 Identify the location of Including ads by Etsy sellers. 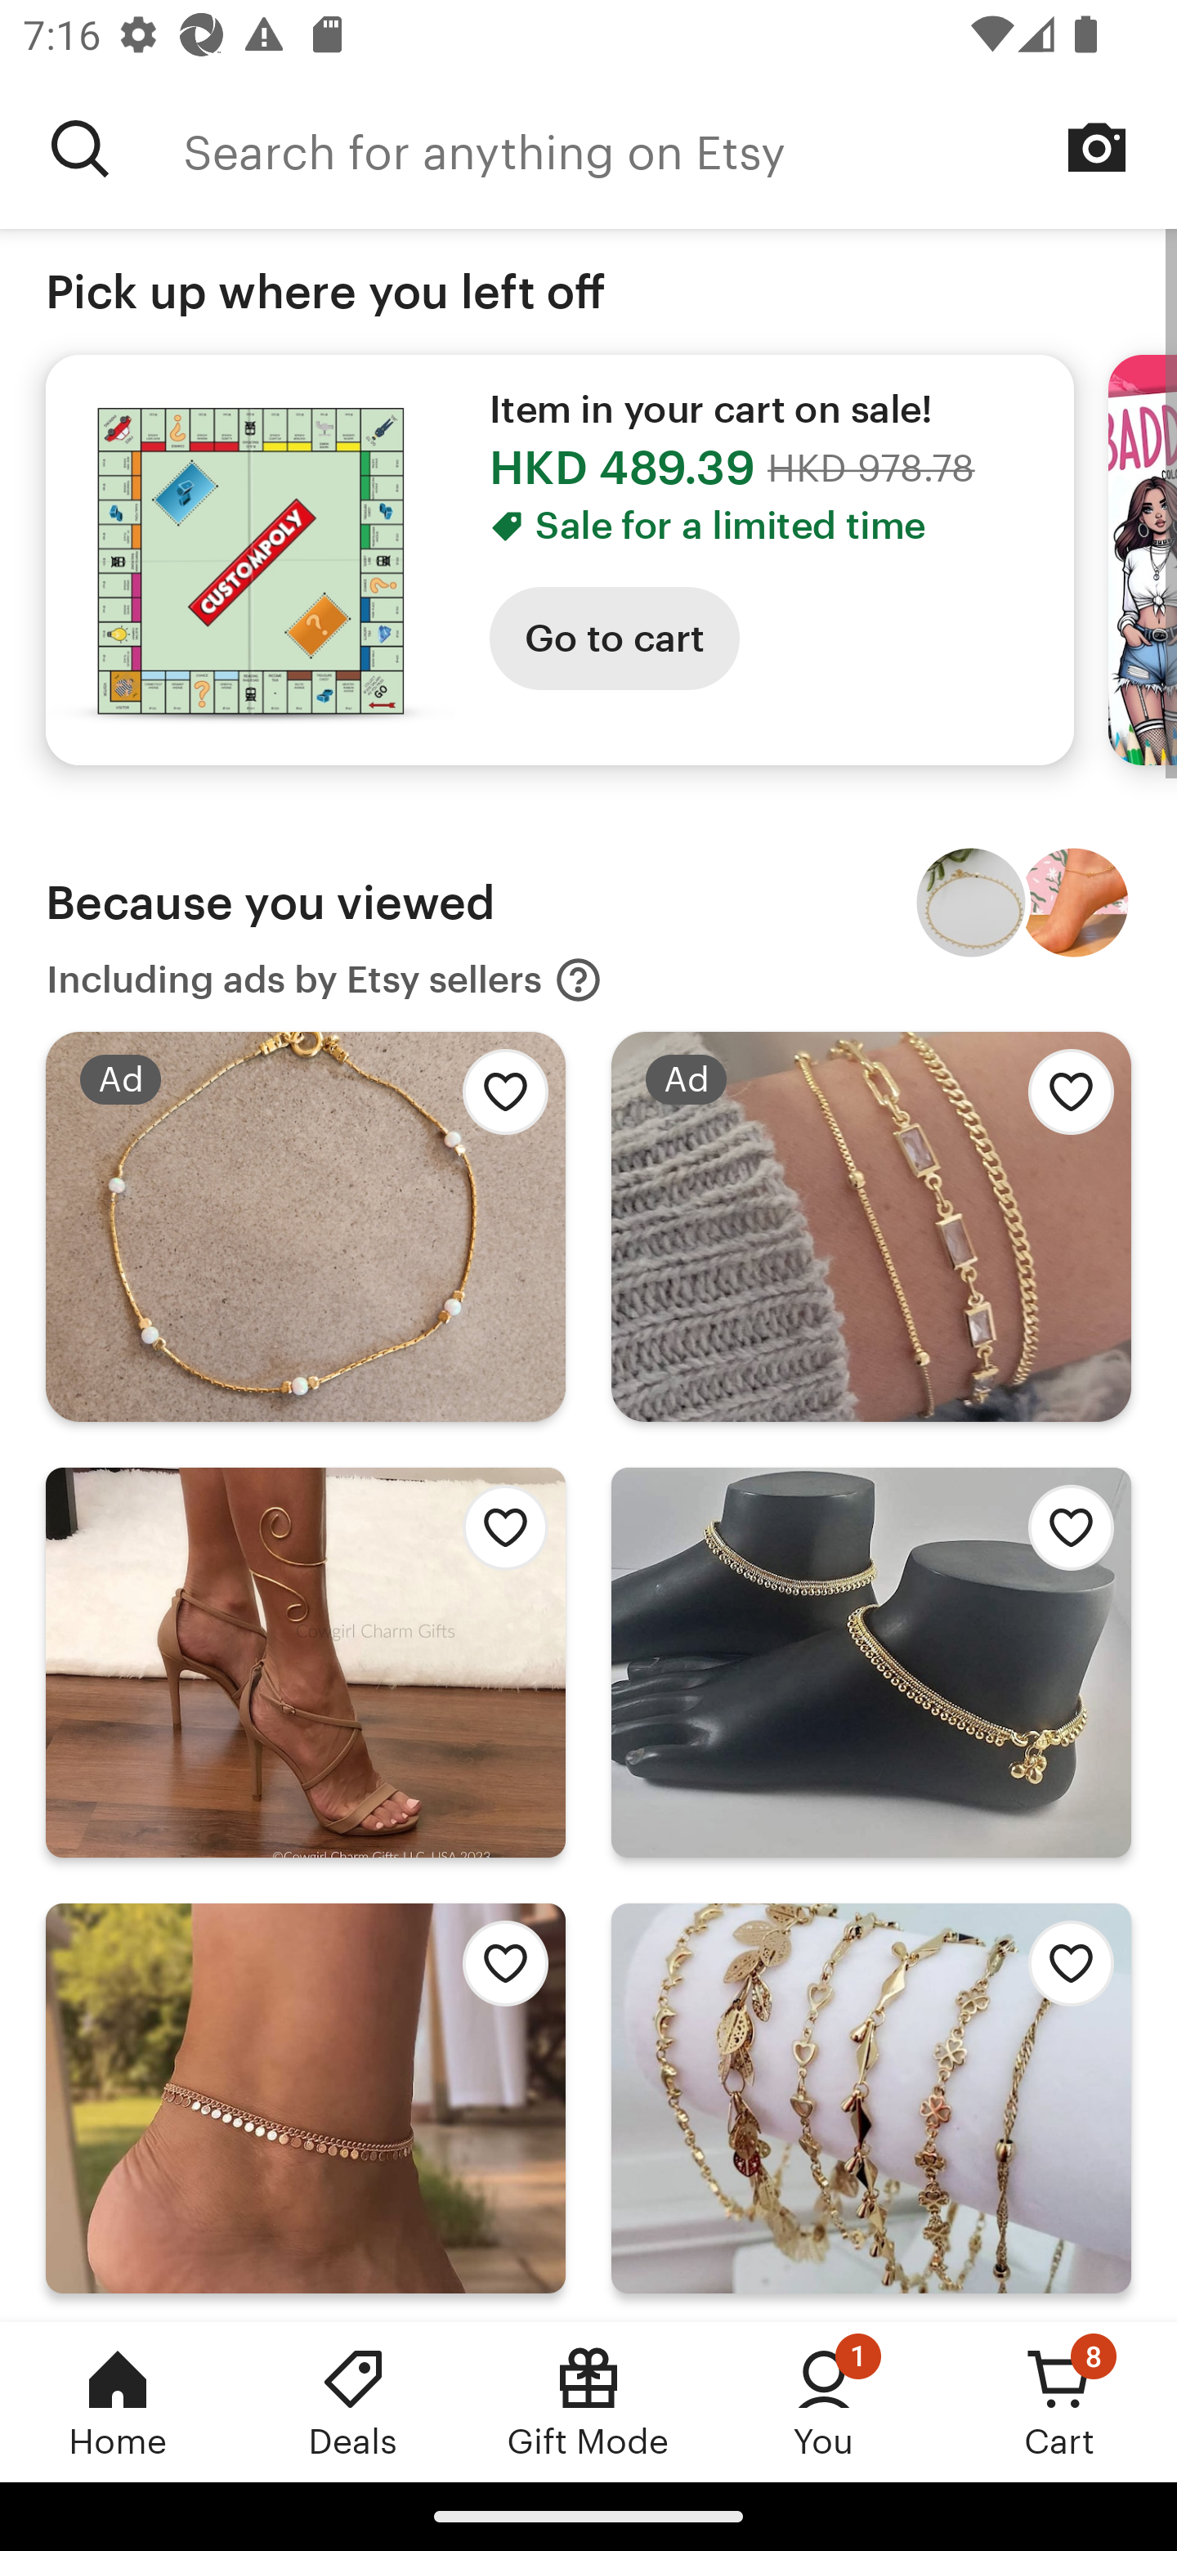
(324, 980).